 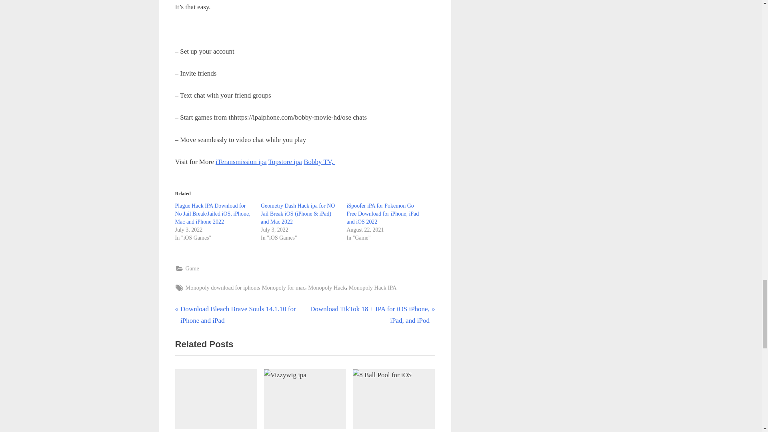 What do you see at coordinates (283, 288) in the screenshot?
I see `Monopoly for mac` at bounding box center [283, 288].